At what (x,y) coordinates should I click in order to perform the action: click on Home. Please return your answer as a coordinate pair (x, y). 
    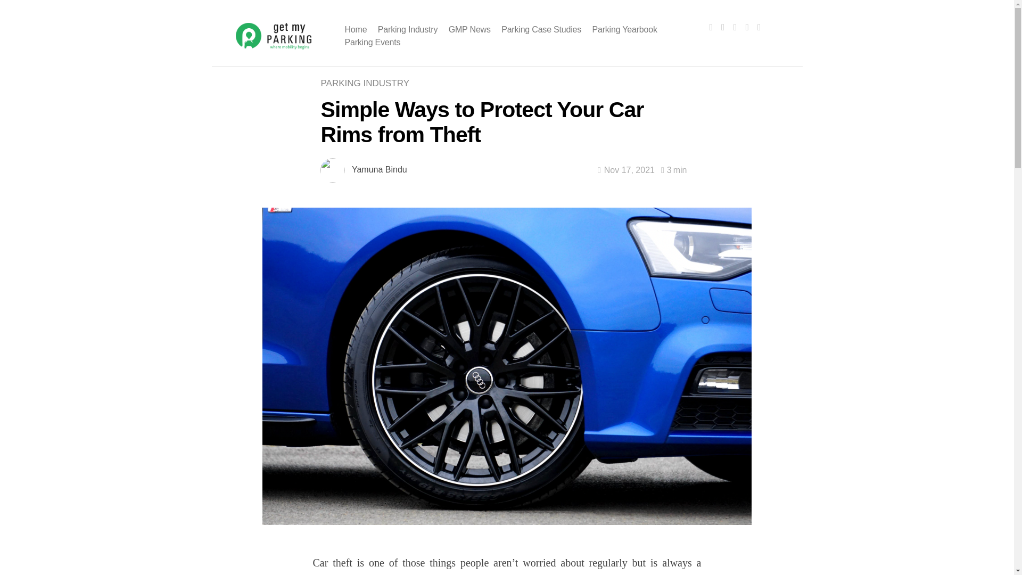
    Looking at the image, I should click on (356, 29).